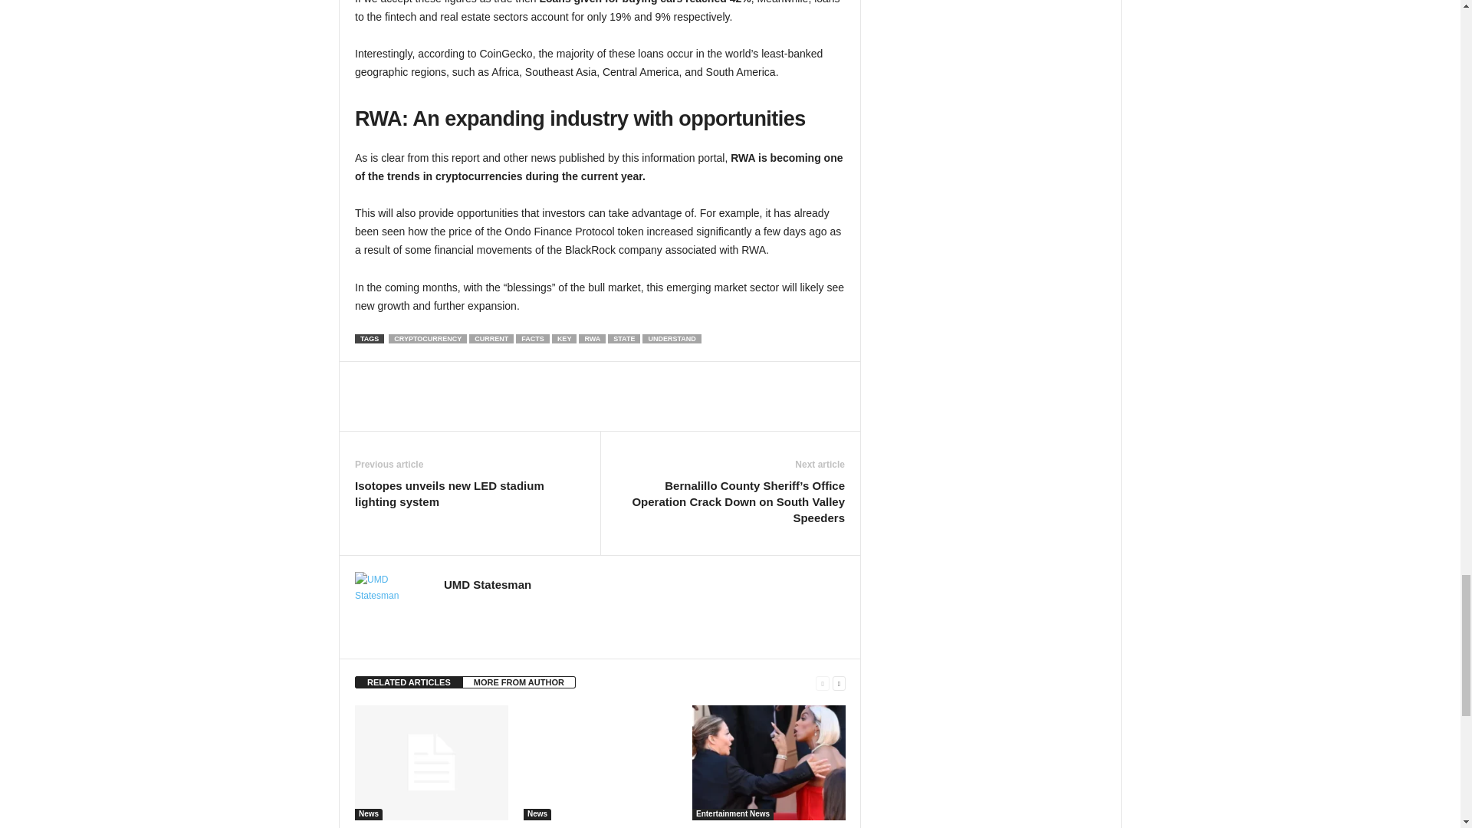  I want to click on FACTS, so click(532, 339).